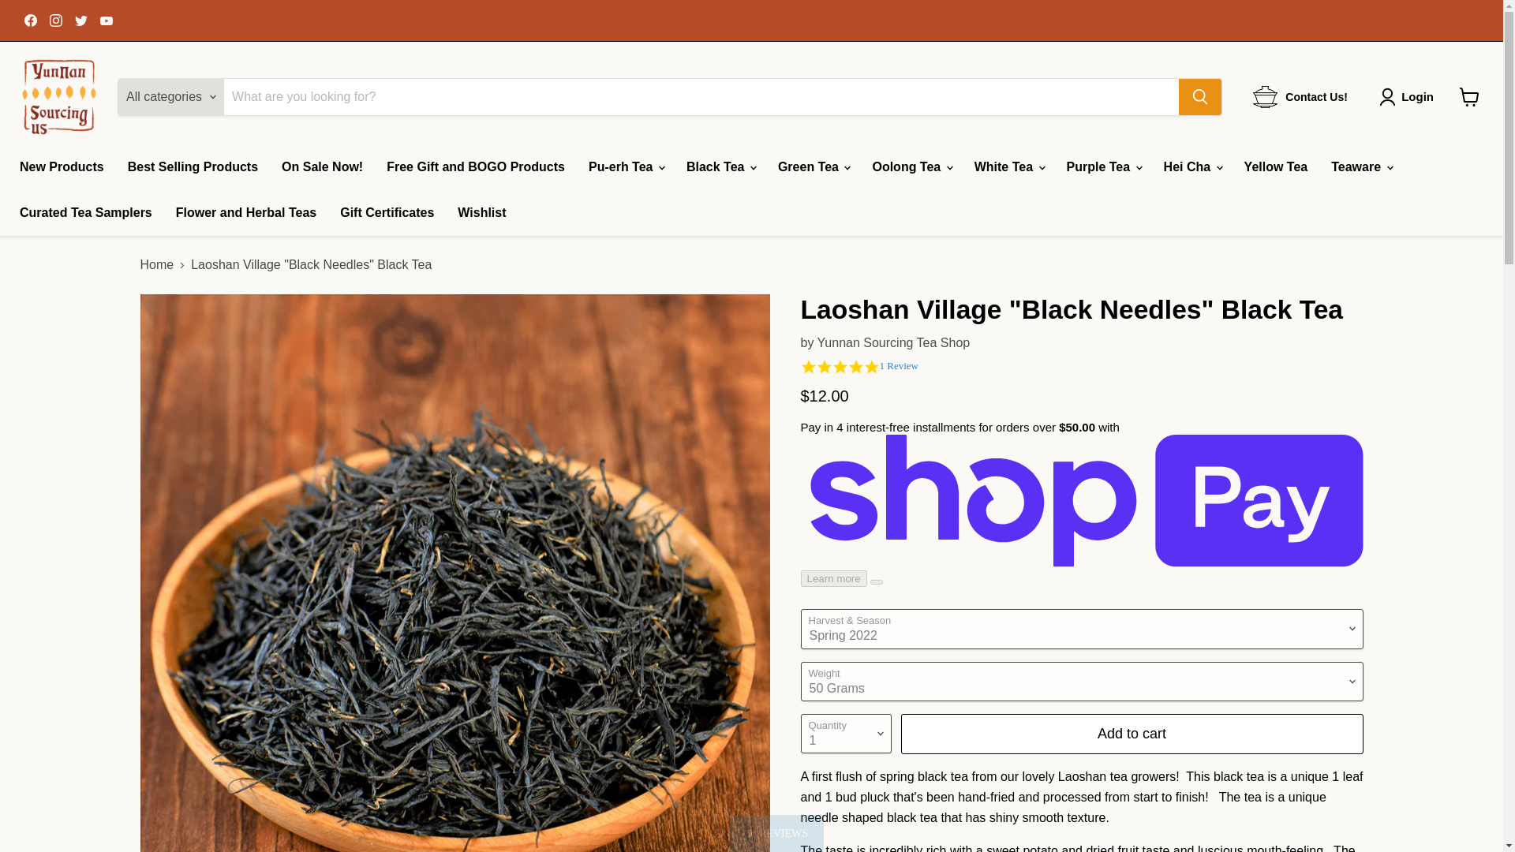  What do you see at coordinates (80, 20) in the screenshot?
I see `Find us on Twitter` at bounding box center [80, 20].